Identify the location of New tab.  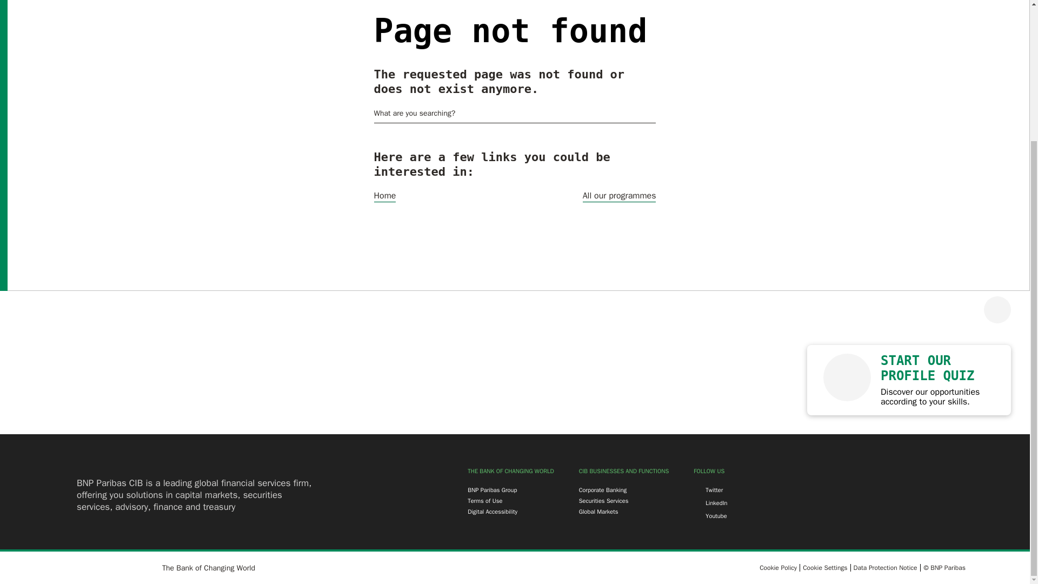
(492, 490).